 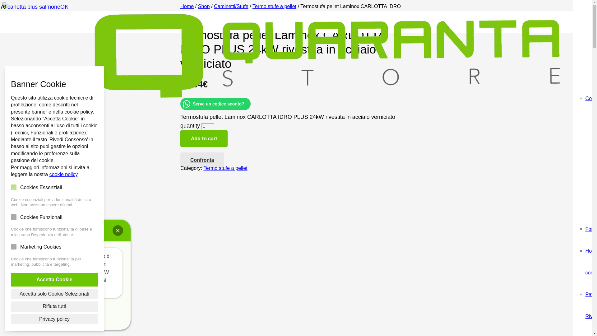 I want to click on Privacy policy, so click(x=54, y=319).